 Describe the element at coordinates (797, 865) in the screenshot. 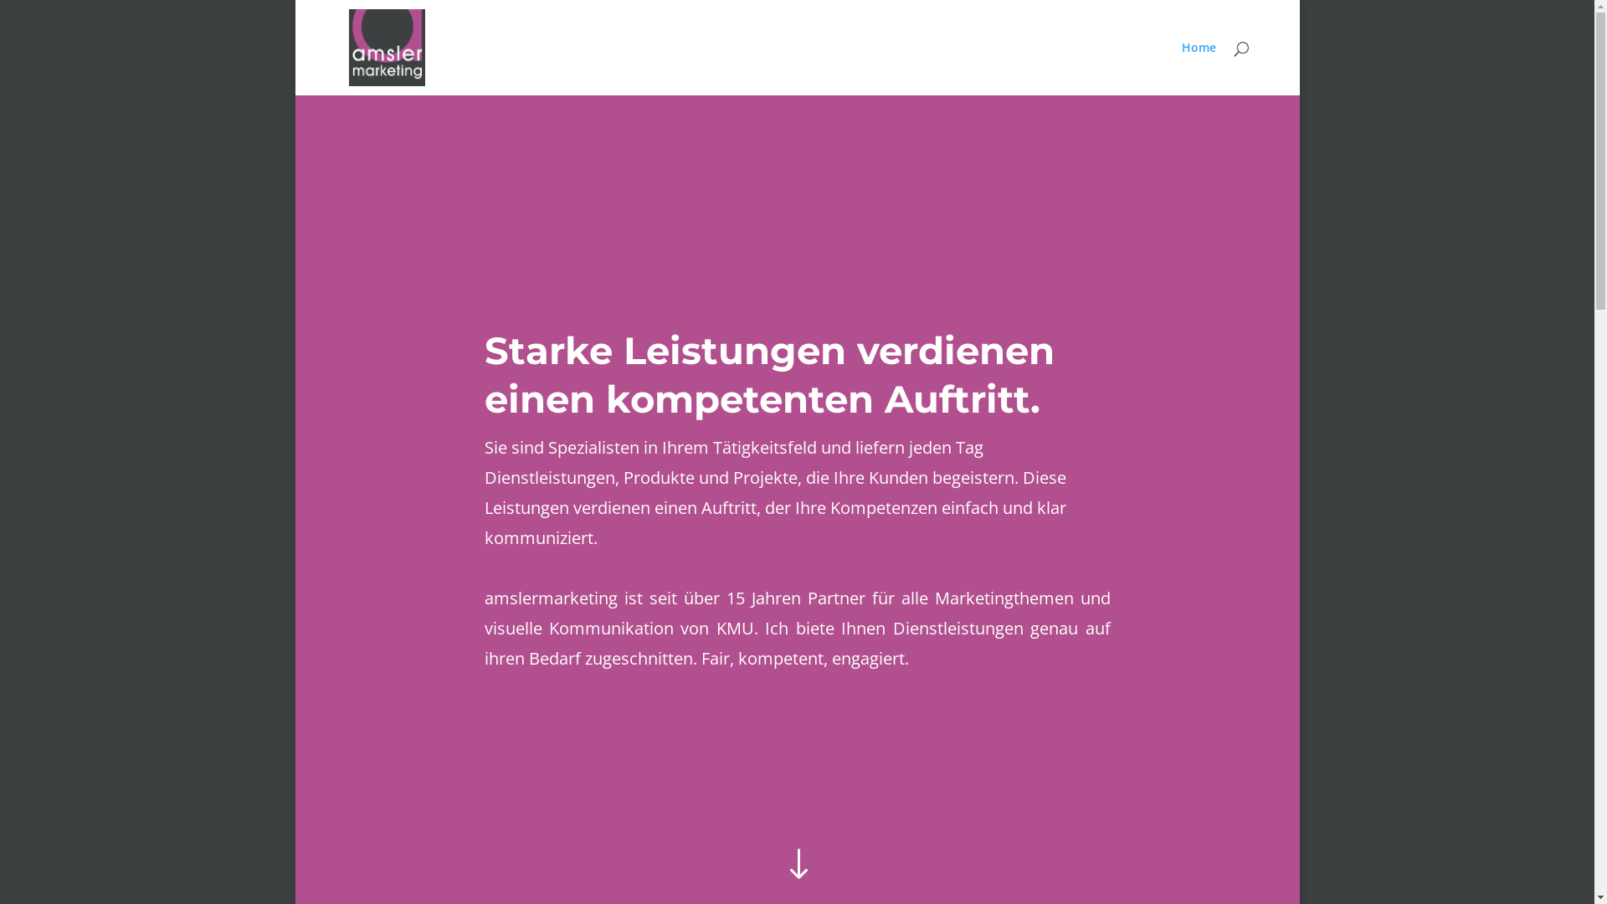

I see `"` at that location.